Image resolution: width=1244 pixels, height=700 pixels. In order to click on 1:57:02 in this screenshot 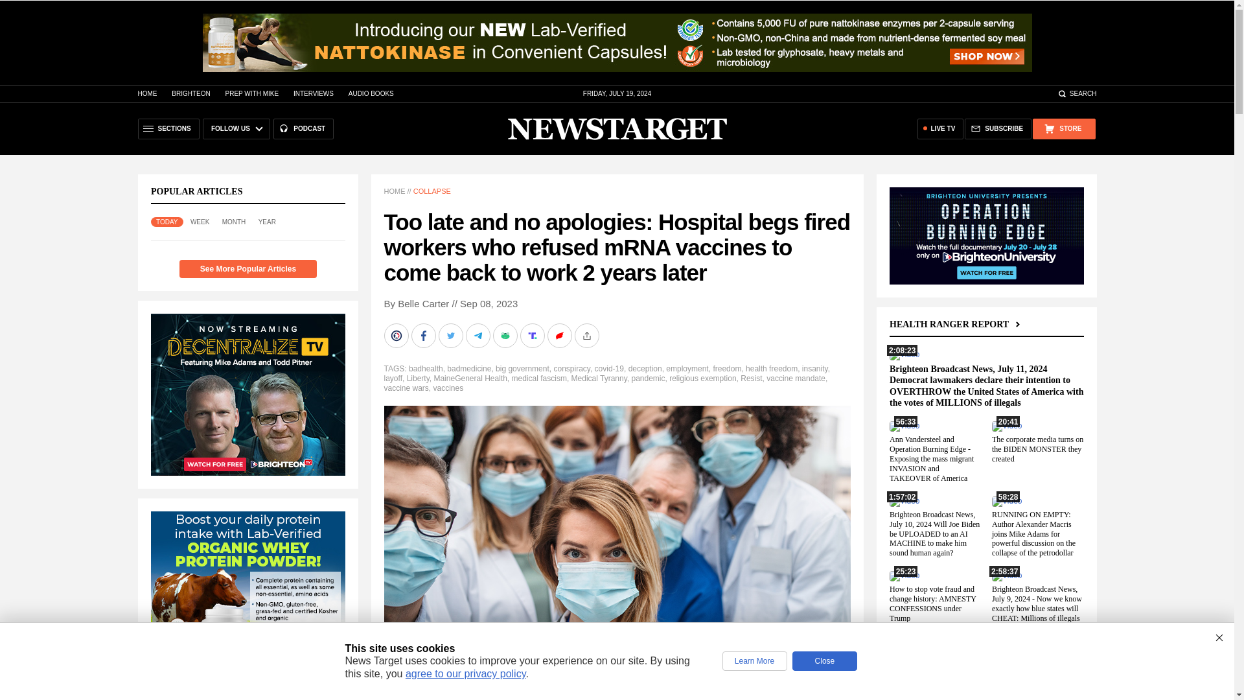, I will do `click(904, 500)`.